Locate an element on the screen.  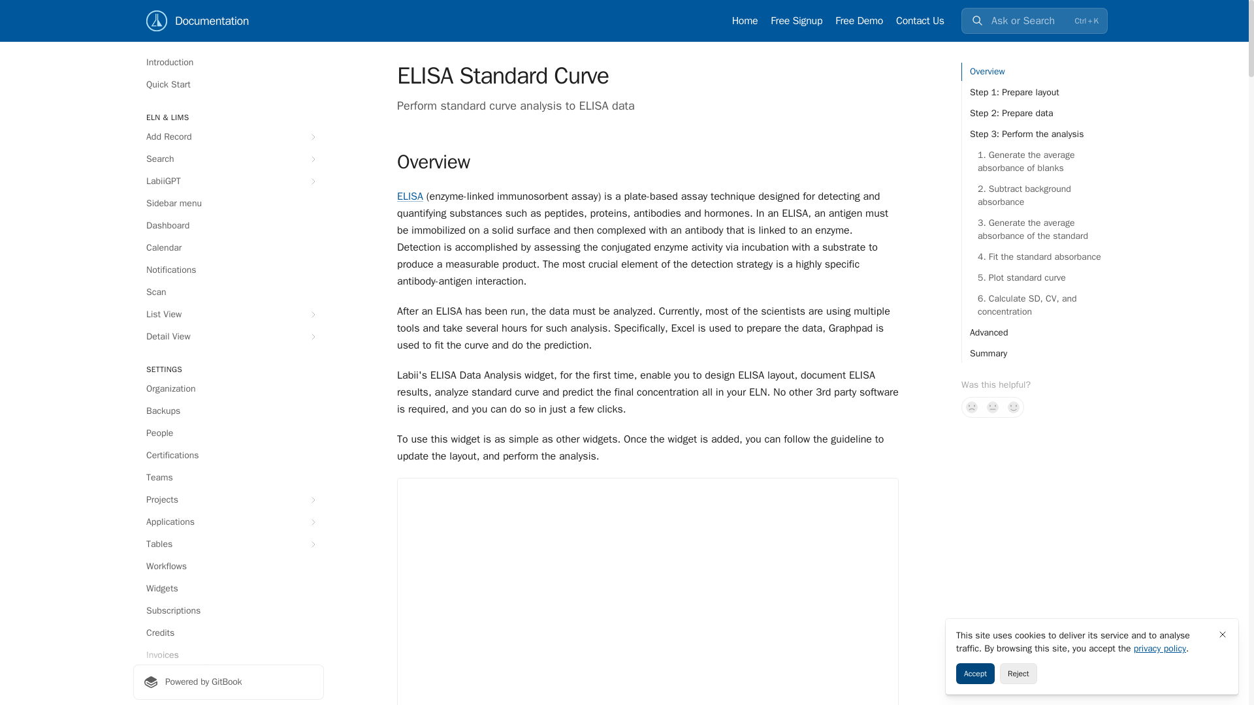
Documentation is located at coordinates (197, 21).